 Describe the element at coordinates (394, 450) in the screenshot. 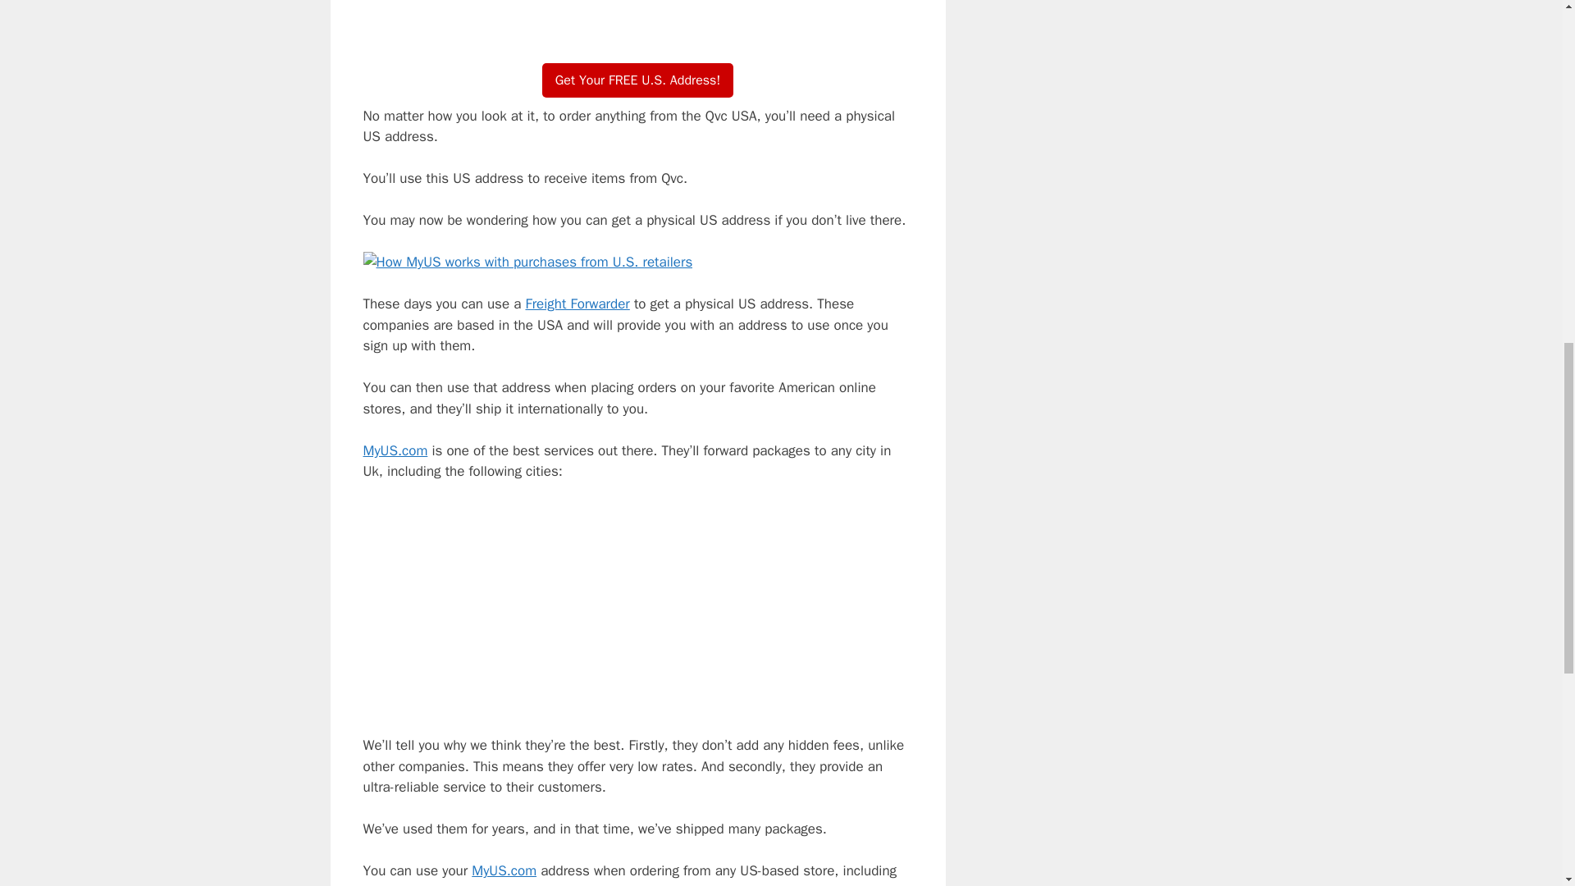

I see `MyUS.com` at that location.